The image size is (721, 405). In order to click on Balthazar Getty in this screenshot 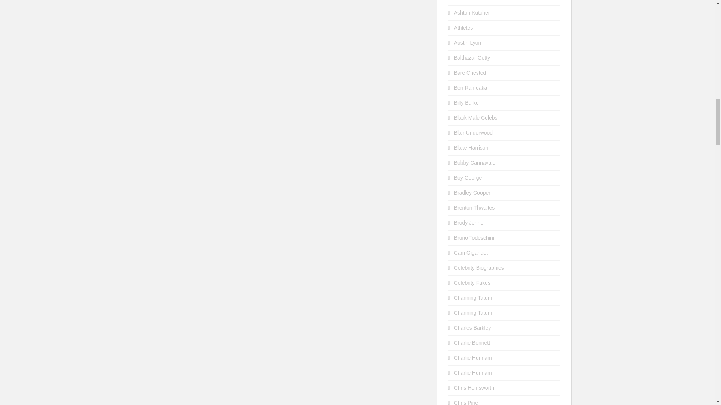, I will do `click(472, 58)`.